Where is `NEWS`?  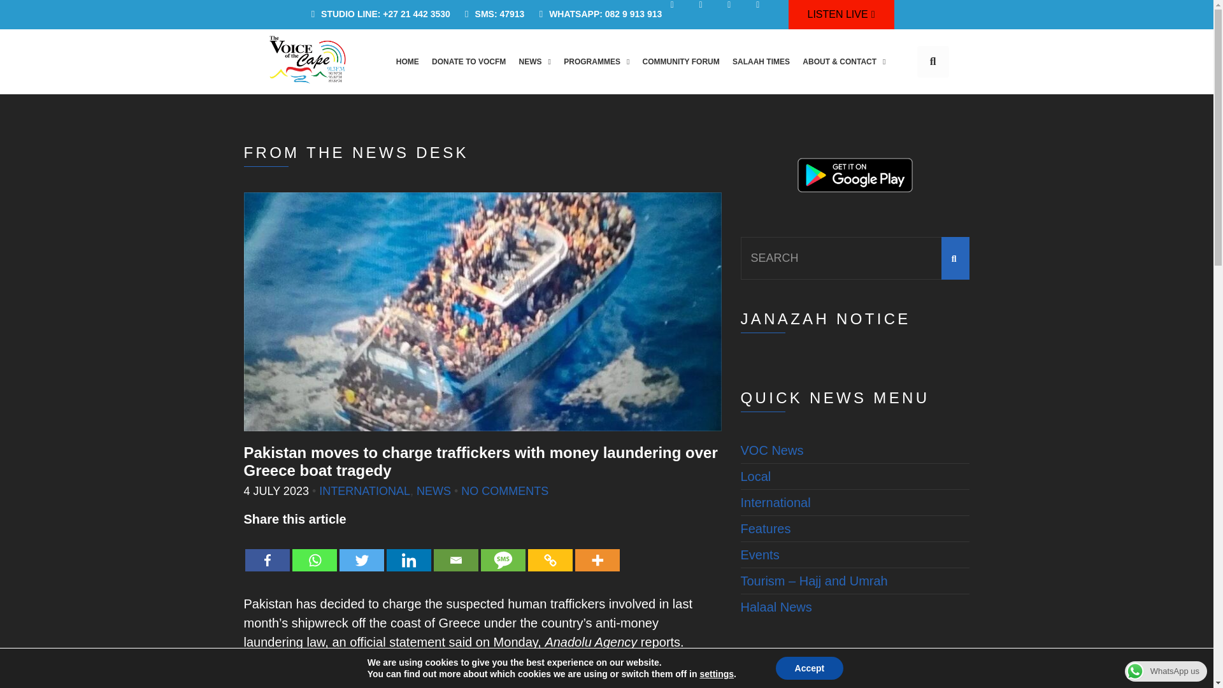 NEWS is located at coordinates (534, 61).